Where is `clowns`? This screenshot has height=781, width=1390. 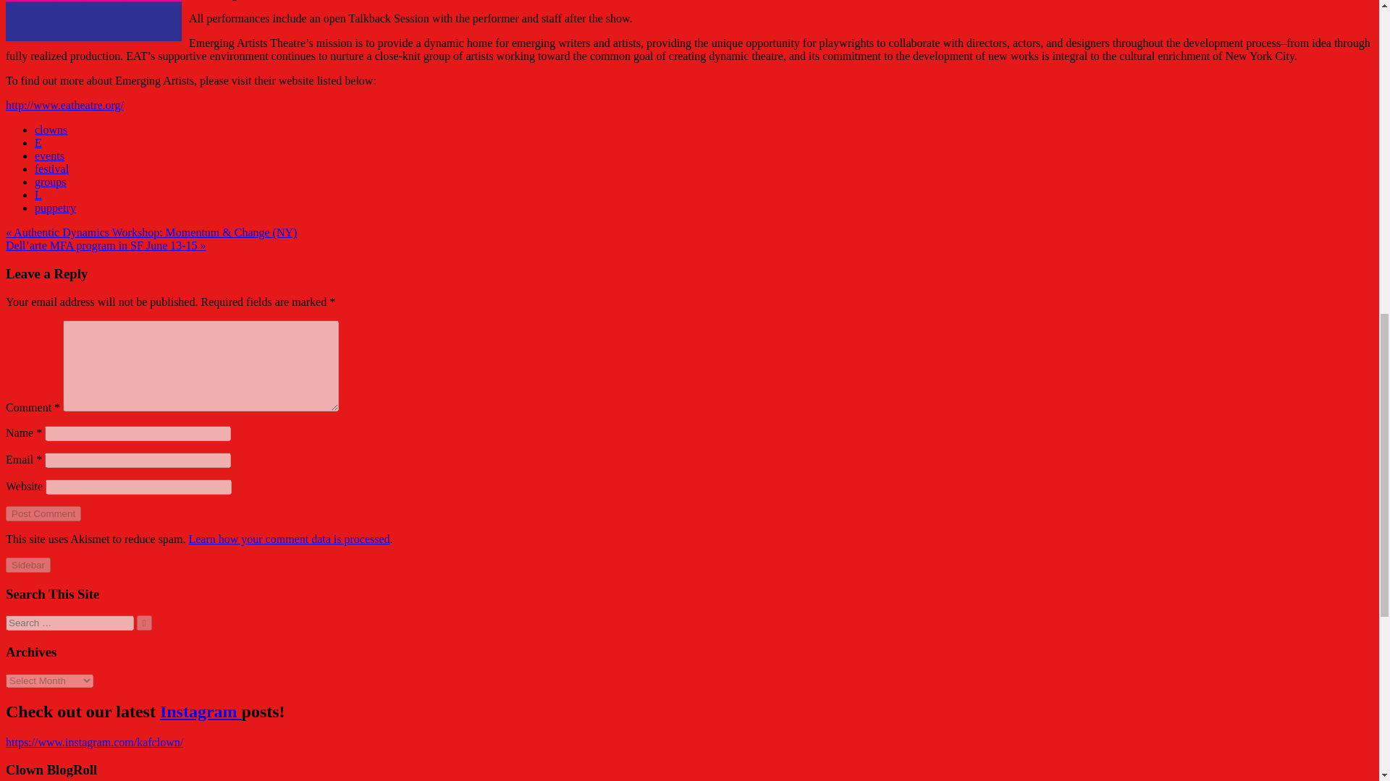 clowns is located at coordinates (51, 129).